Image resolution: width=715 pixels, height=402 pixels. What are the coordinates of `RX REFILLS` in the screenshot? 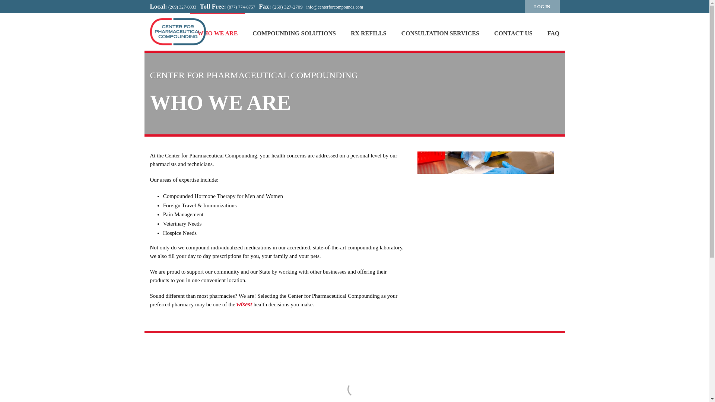 It's located at (368, 31).